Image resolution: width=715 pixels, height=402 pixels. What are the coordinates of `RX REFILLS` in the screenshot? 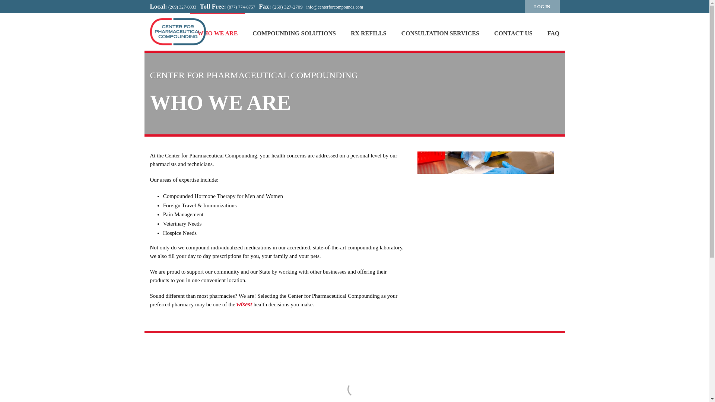 It's located at (368, 31).